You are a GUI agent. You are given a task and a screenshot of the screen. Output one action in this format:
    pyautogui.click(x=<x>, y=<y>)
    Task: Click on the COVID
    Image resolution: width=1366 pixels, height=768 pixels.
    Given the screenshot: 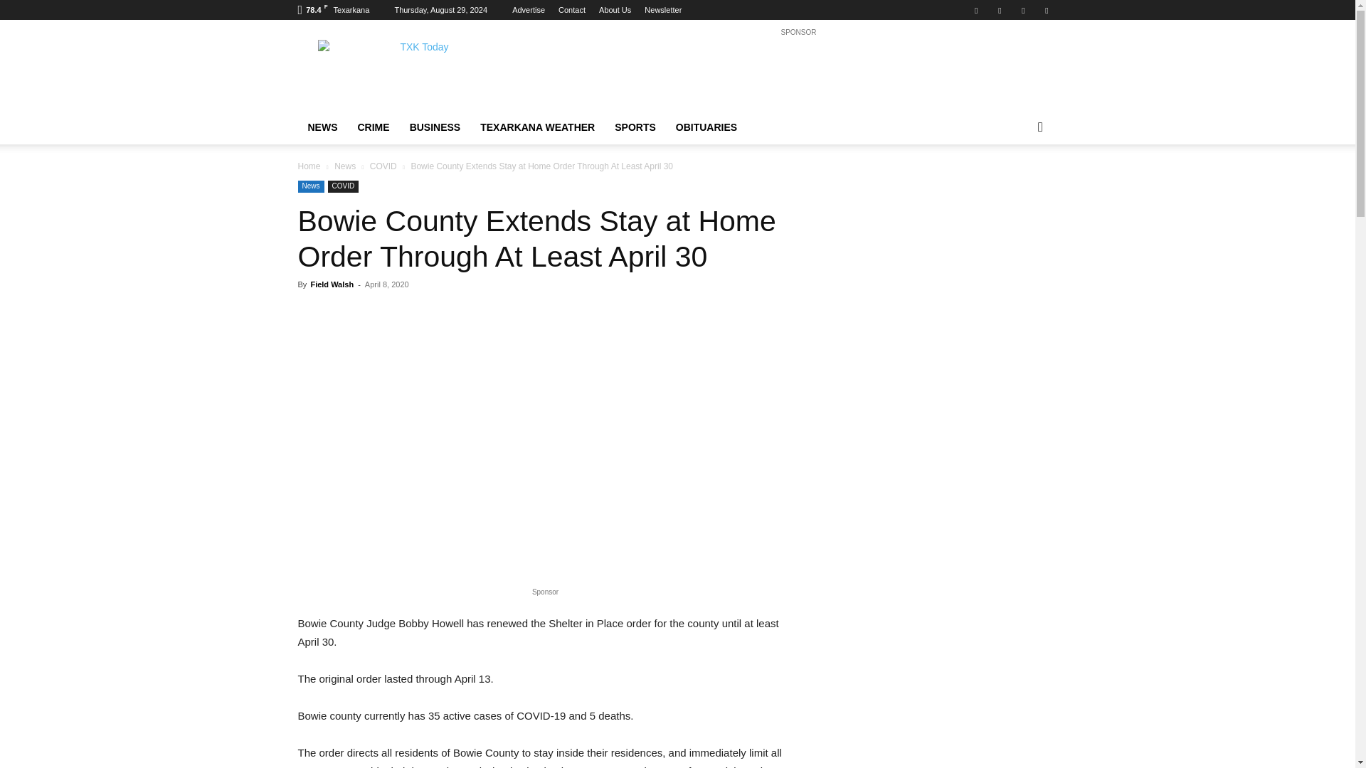 What is the action you would take?
    pyautogui.click(x=383, y=166)
    